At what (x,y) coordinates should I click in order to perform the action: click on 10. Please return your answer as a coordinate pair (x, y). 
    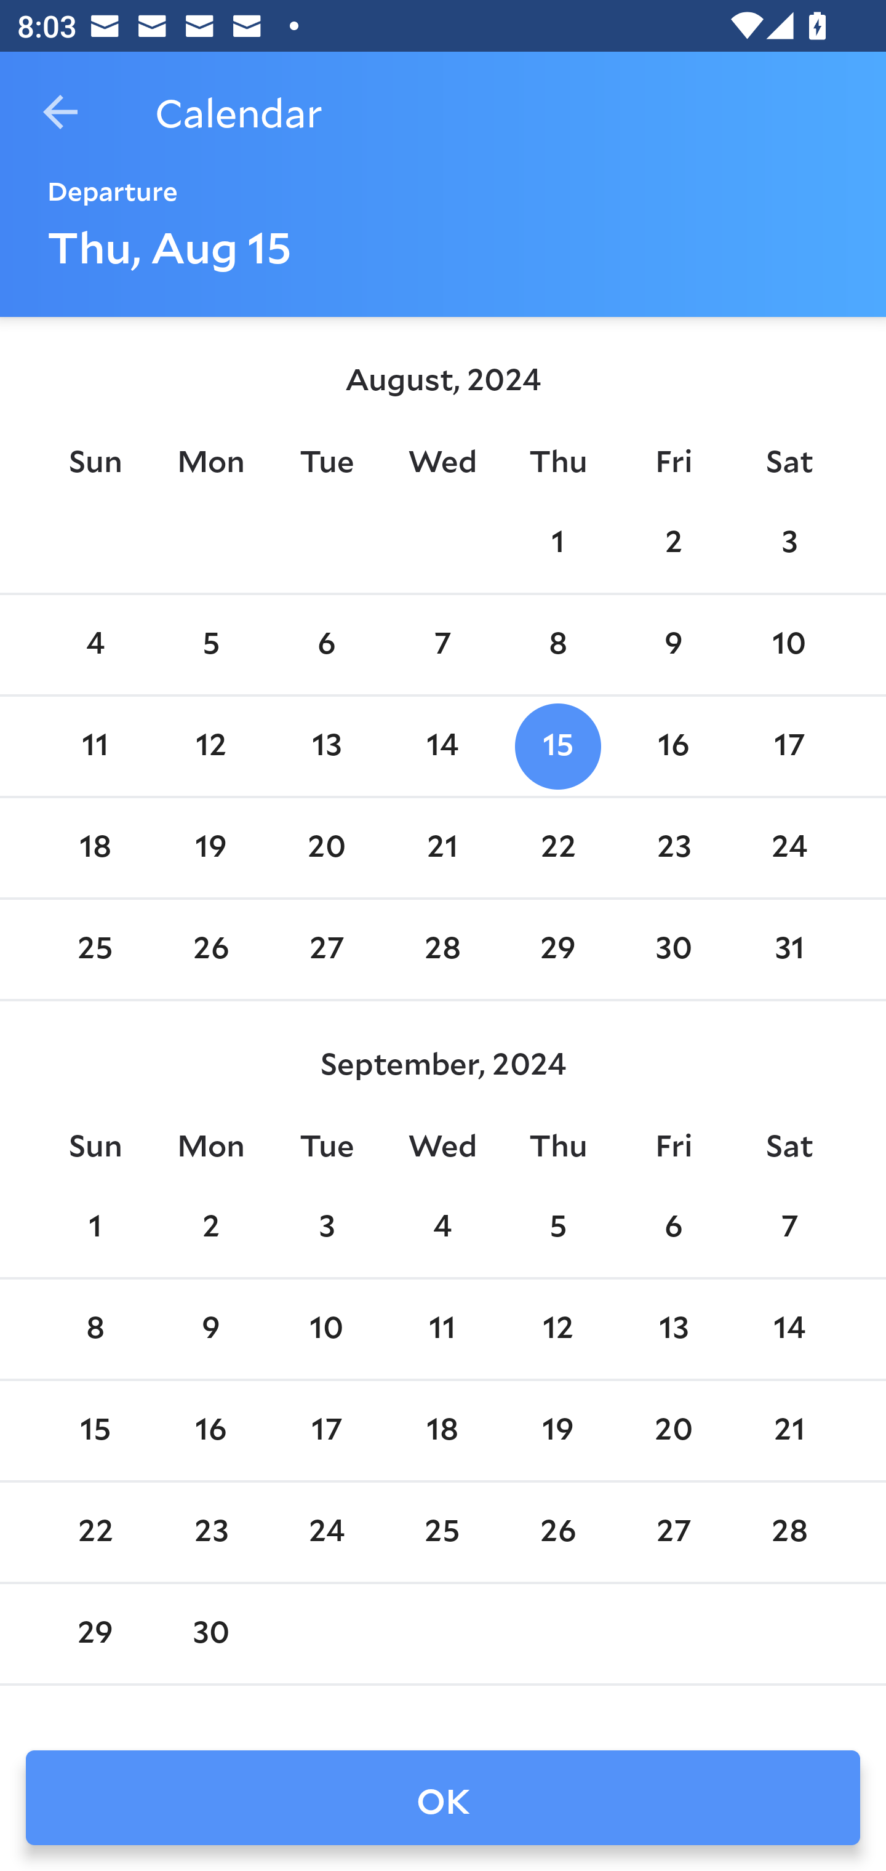
    Looking at the image, I should click on (326, 1330).